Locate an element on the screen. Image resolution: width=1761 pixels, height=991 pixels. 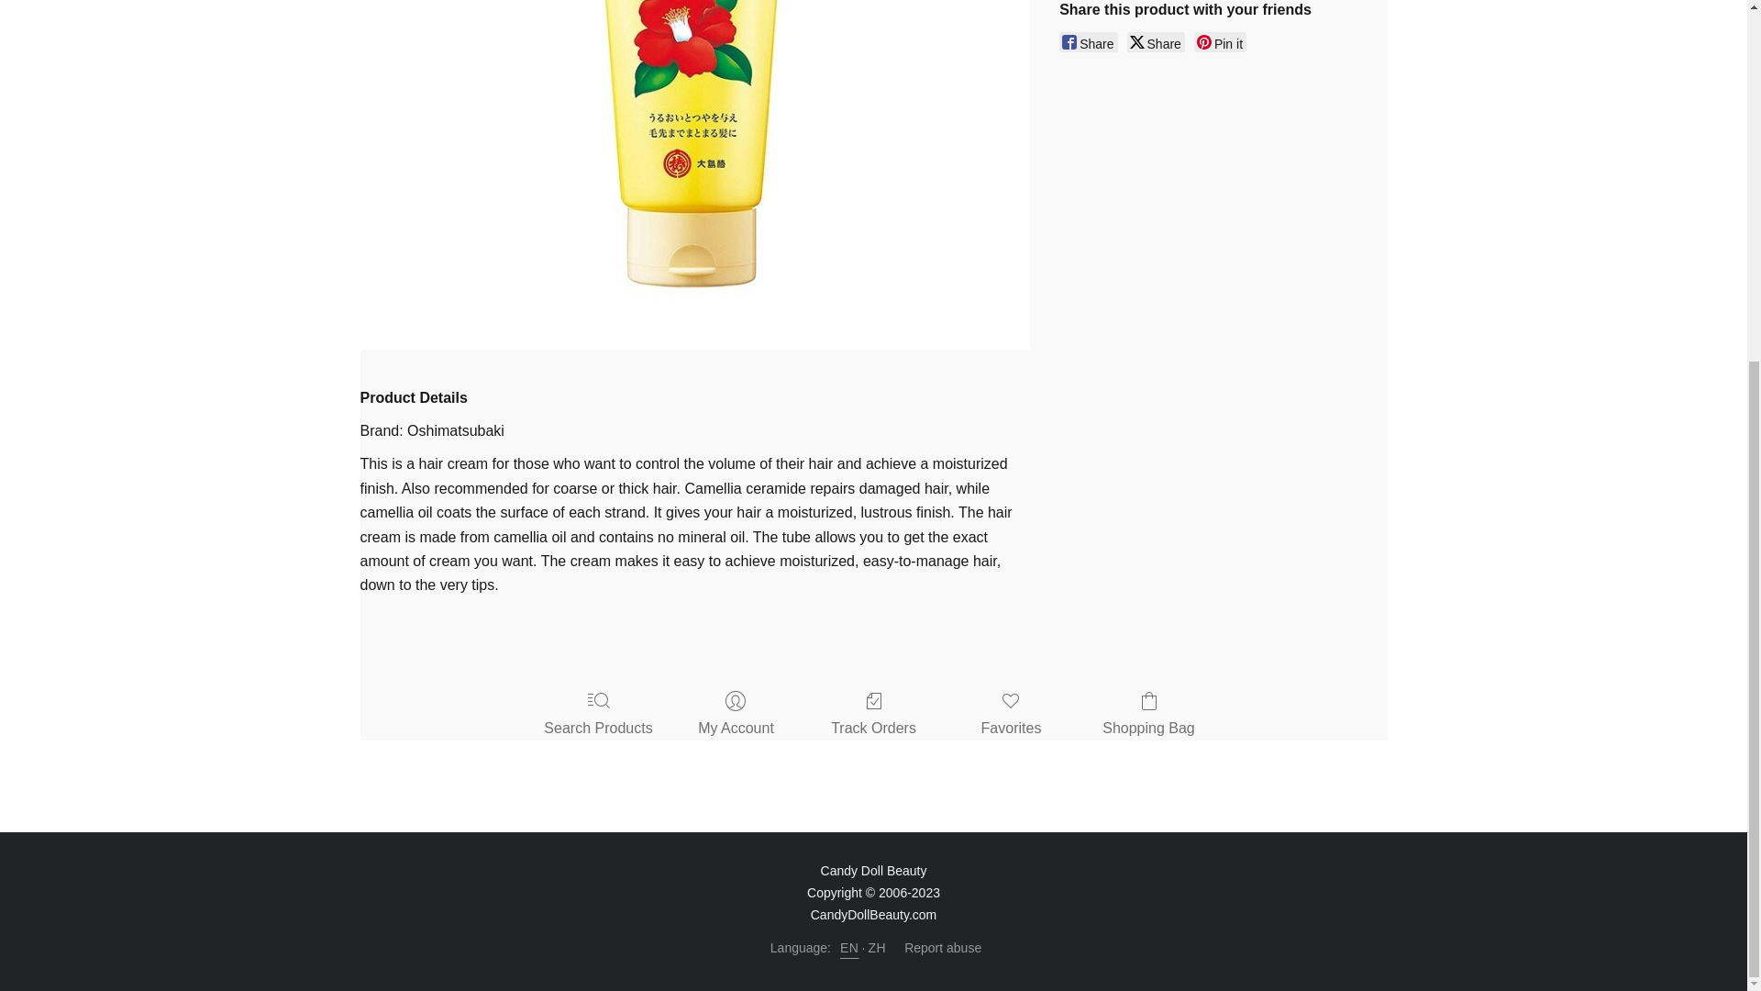
Share is located at coordinates (1156, 42).